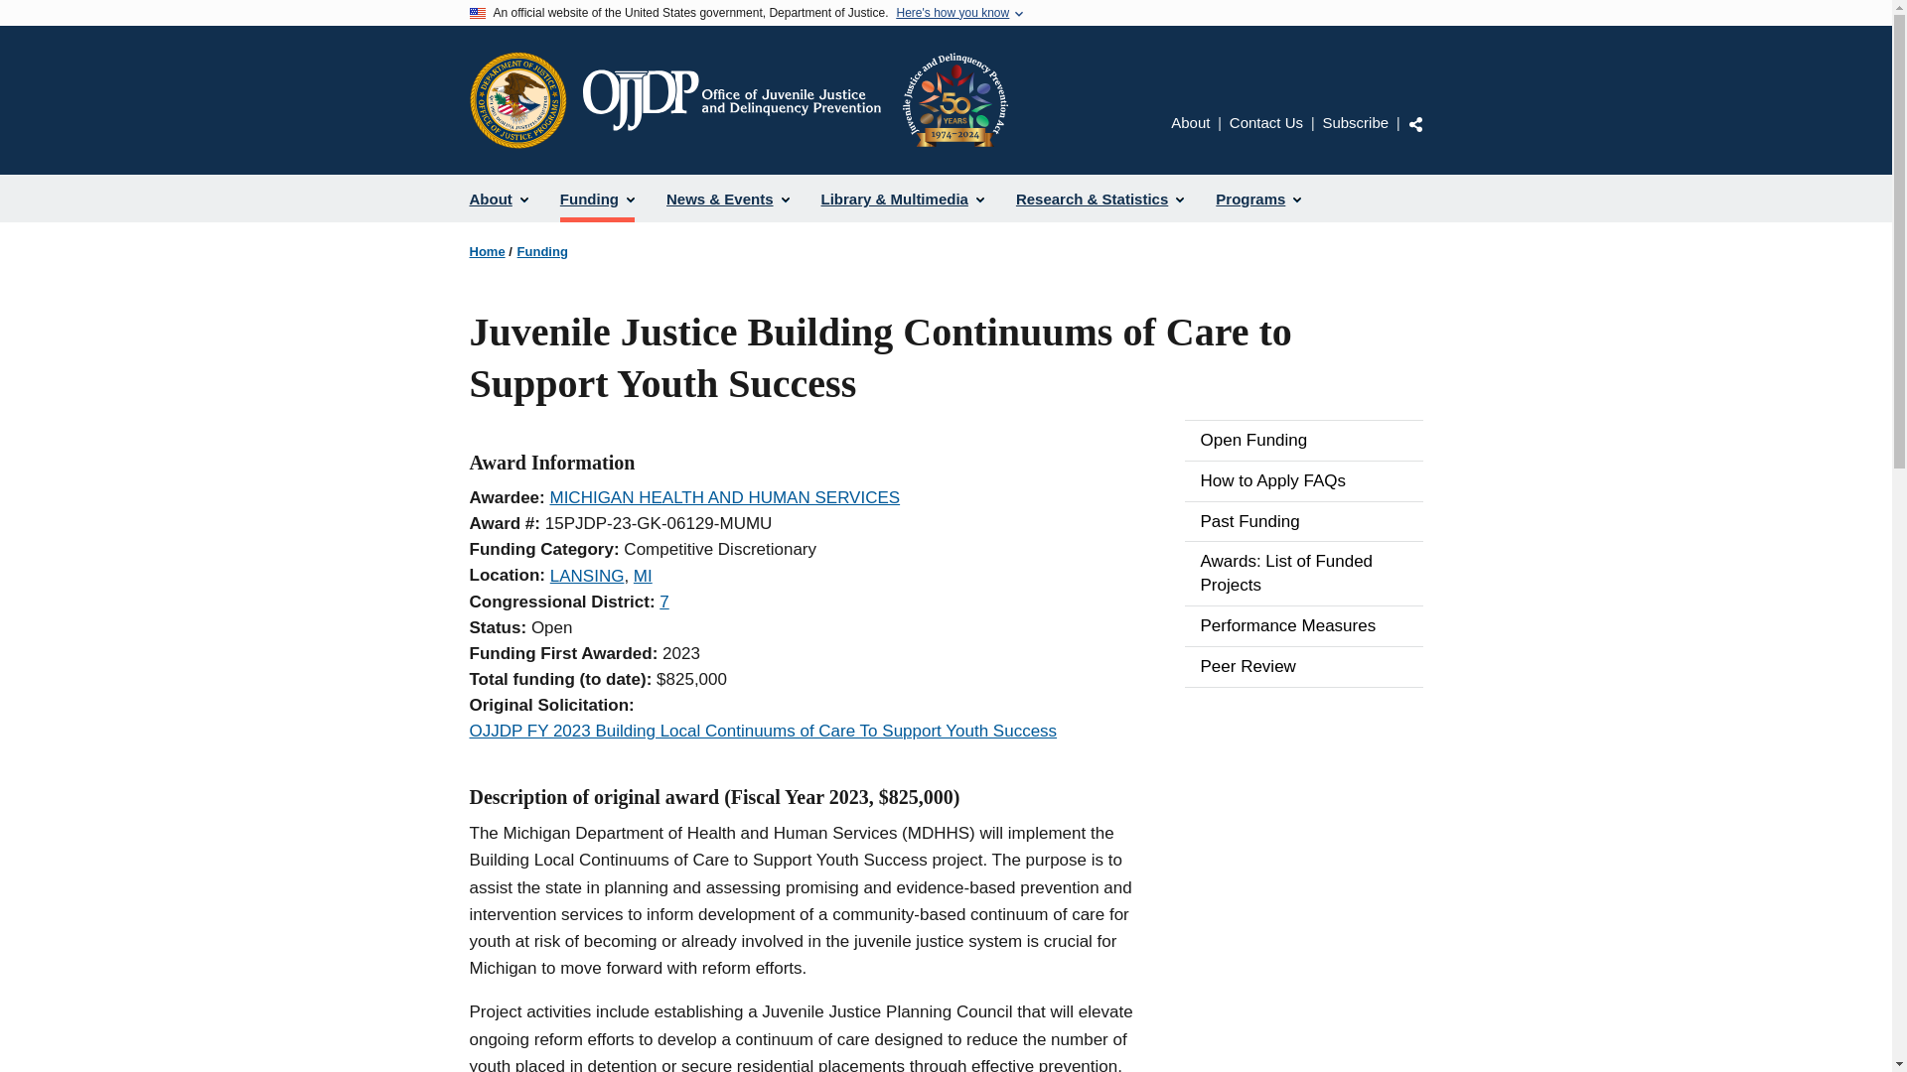  Describe the element at coordinates (1415, 123) in the screenshot. I see `Choose a social sharing platform` at that location.